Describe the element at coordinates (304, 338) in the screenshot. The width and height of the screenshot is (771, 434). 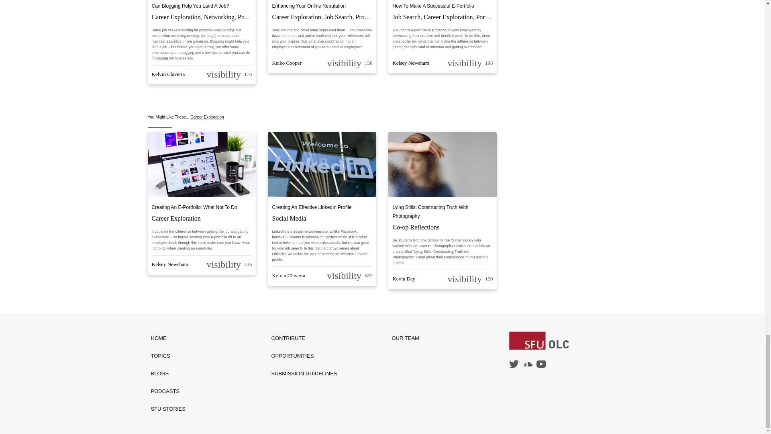
I see `Contribute to the OLC` at that location.